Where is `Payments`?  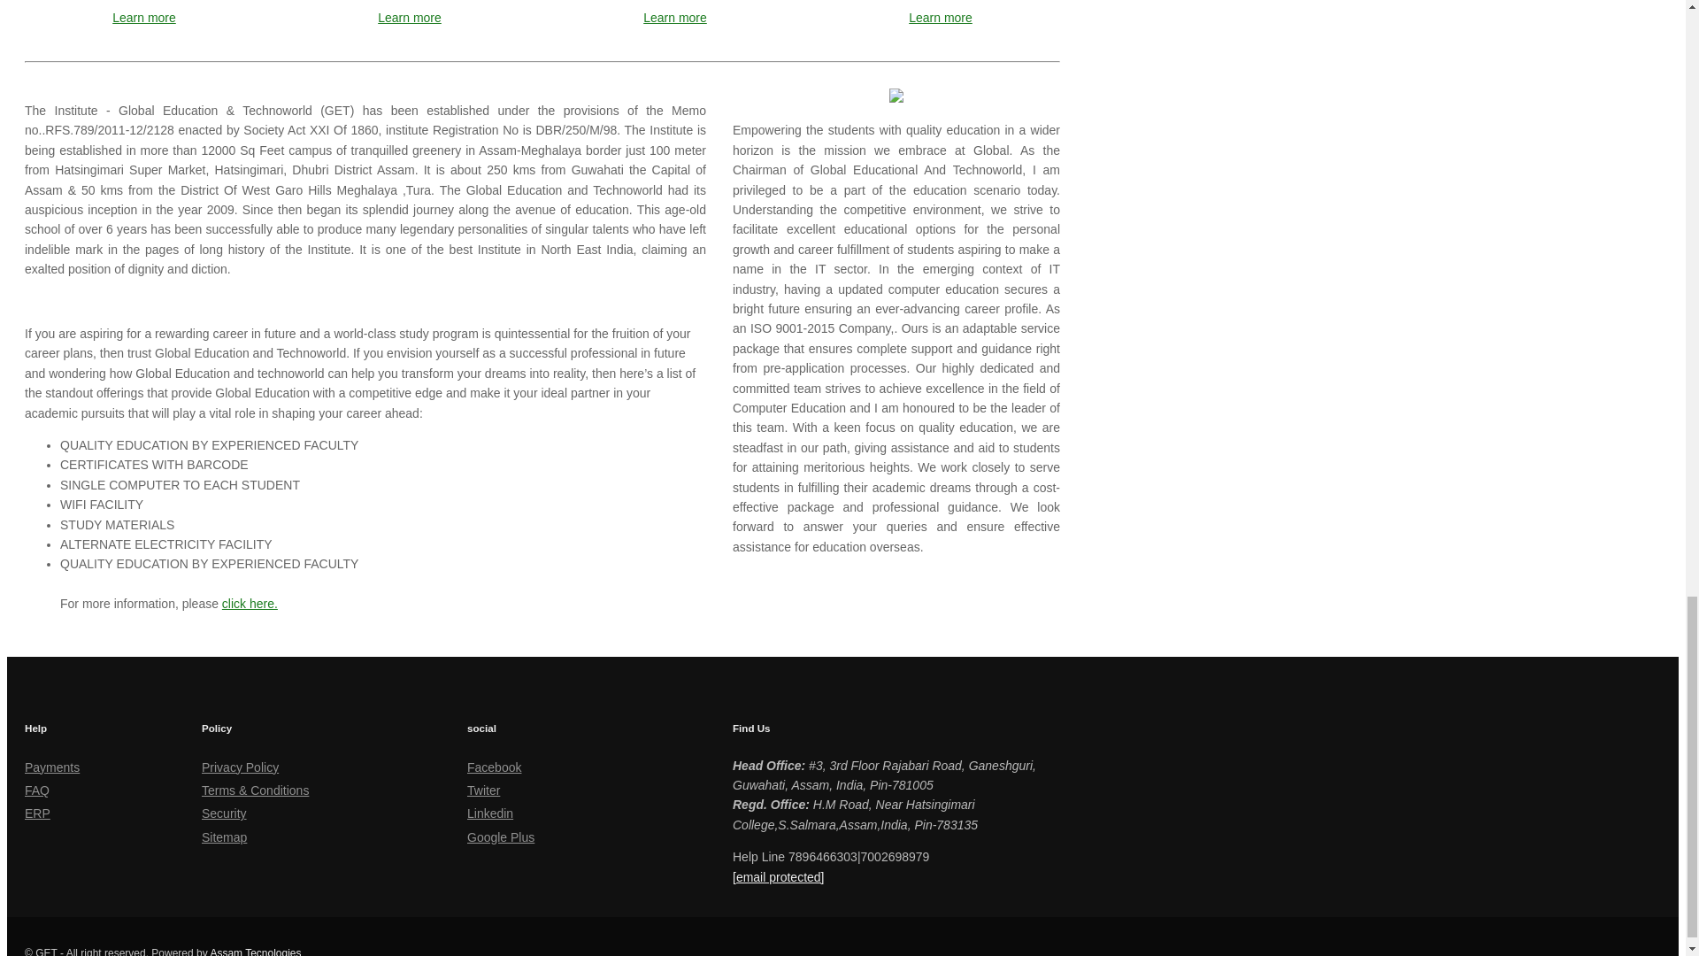 Payments is located at coordinates (52, 767).